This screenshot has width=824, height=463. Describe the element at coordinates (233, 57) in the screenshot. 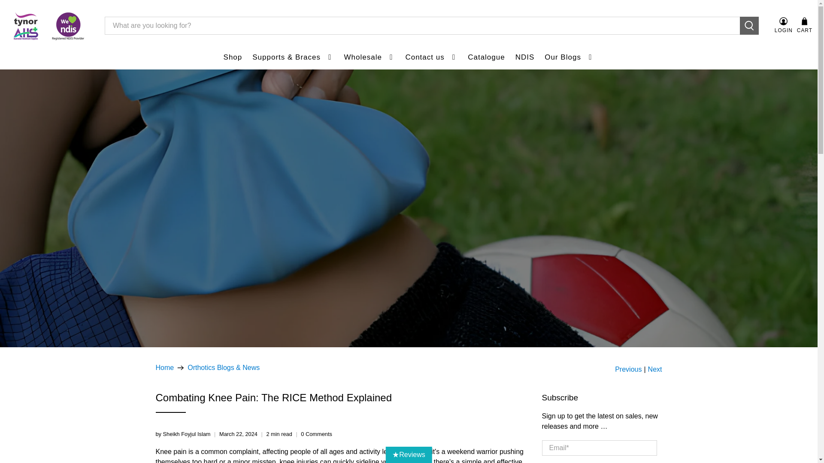

I see `Shop` at that location.